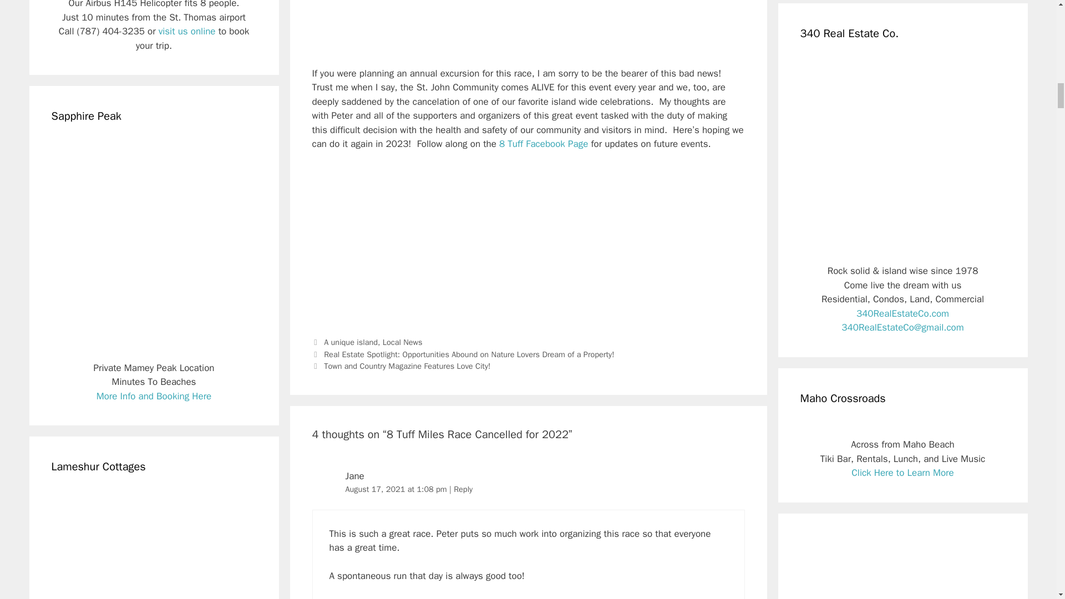 The width and height of the screenshot is (1065, 599). What do you see at coordinates (463, 489) in the screenshot?
I see `Reply` at bounding box center [463, 489].